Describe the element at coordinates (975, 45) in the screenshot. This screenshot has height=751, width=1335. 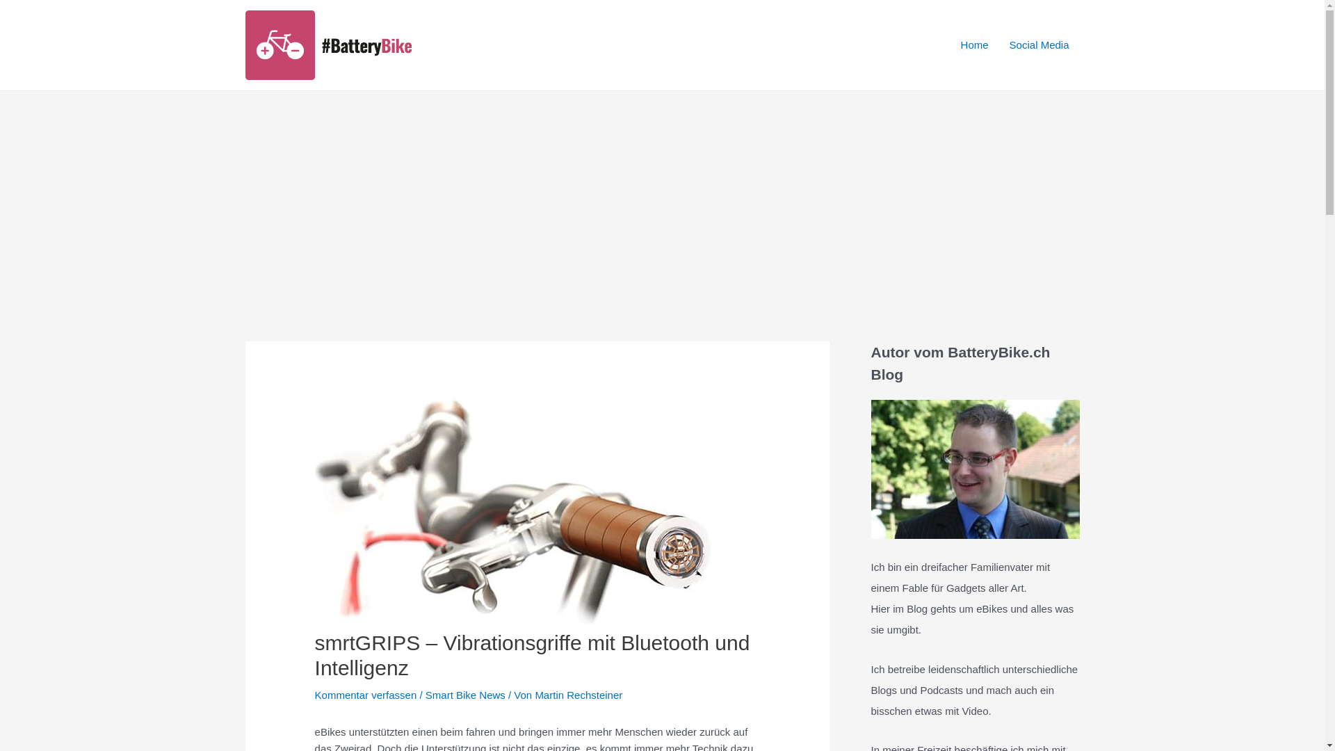
I see `Home` at that location.